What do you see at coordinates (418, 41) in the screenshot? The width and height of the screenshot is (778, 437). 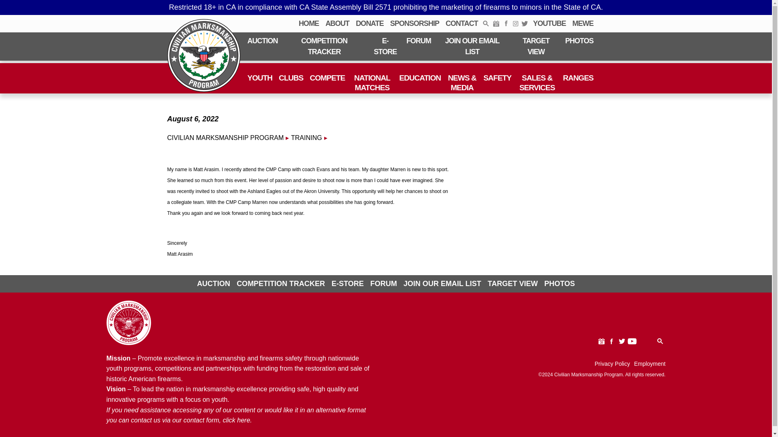 I see `FORUM` at bounding box center [418, 41].